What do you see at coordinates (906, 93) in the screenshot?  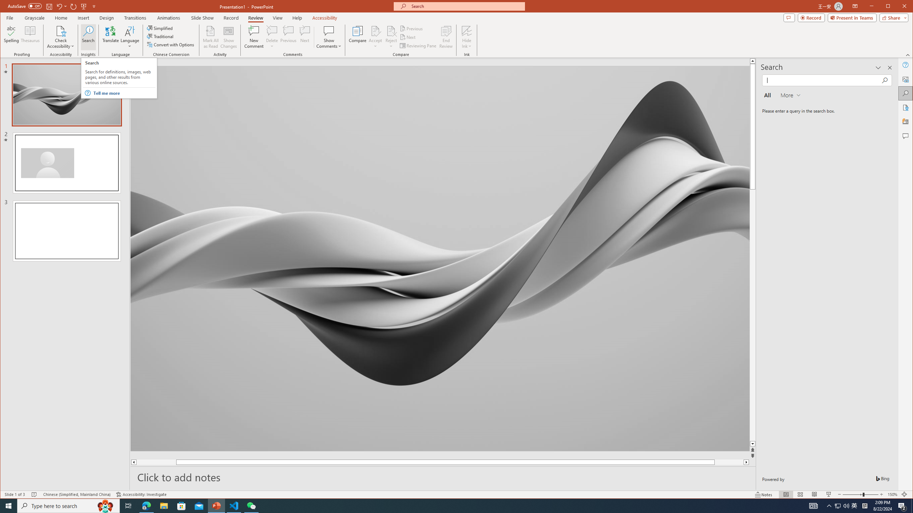 I see `Search` at bounding box center [906, 93].